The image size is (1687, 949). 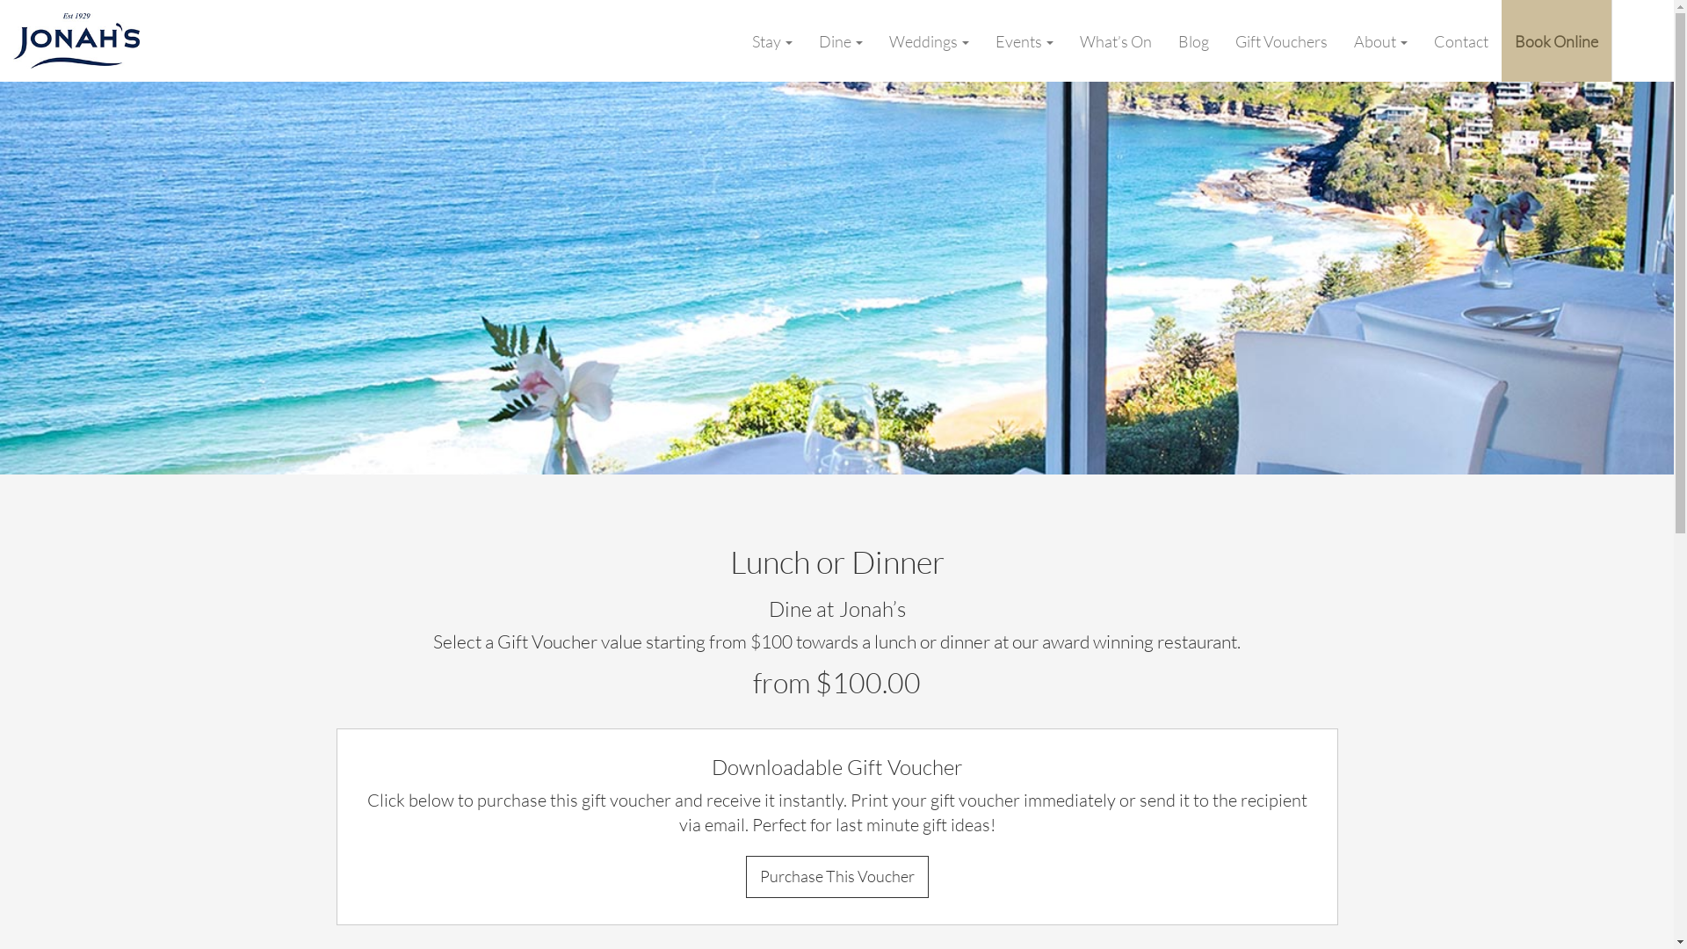 What do you see at coordinates (1281, 40) in the screenshot?
I see `Gift Vouchers` at bounding box center [1281, 40].